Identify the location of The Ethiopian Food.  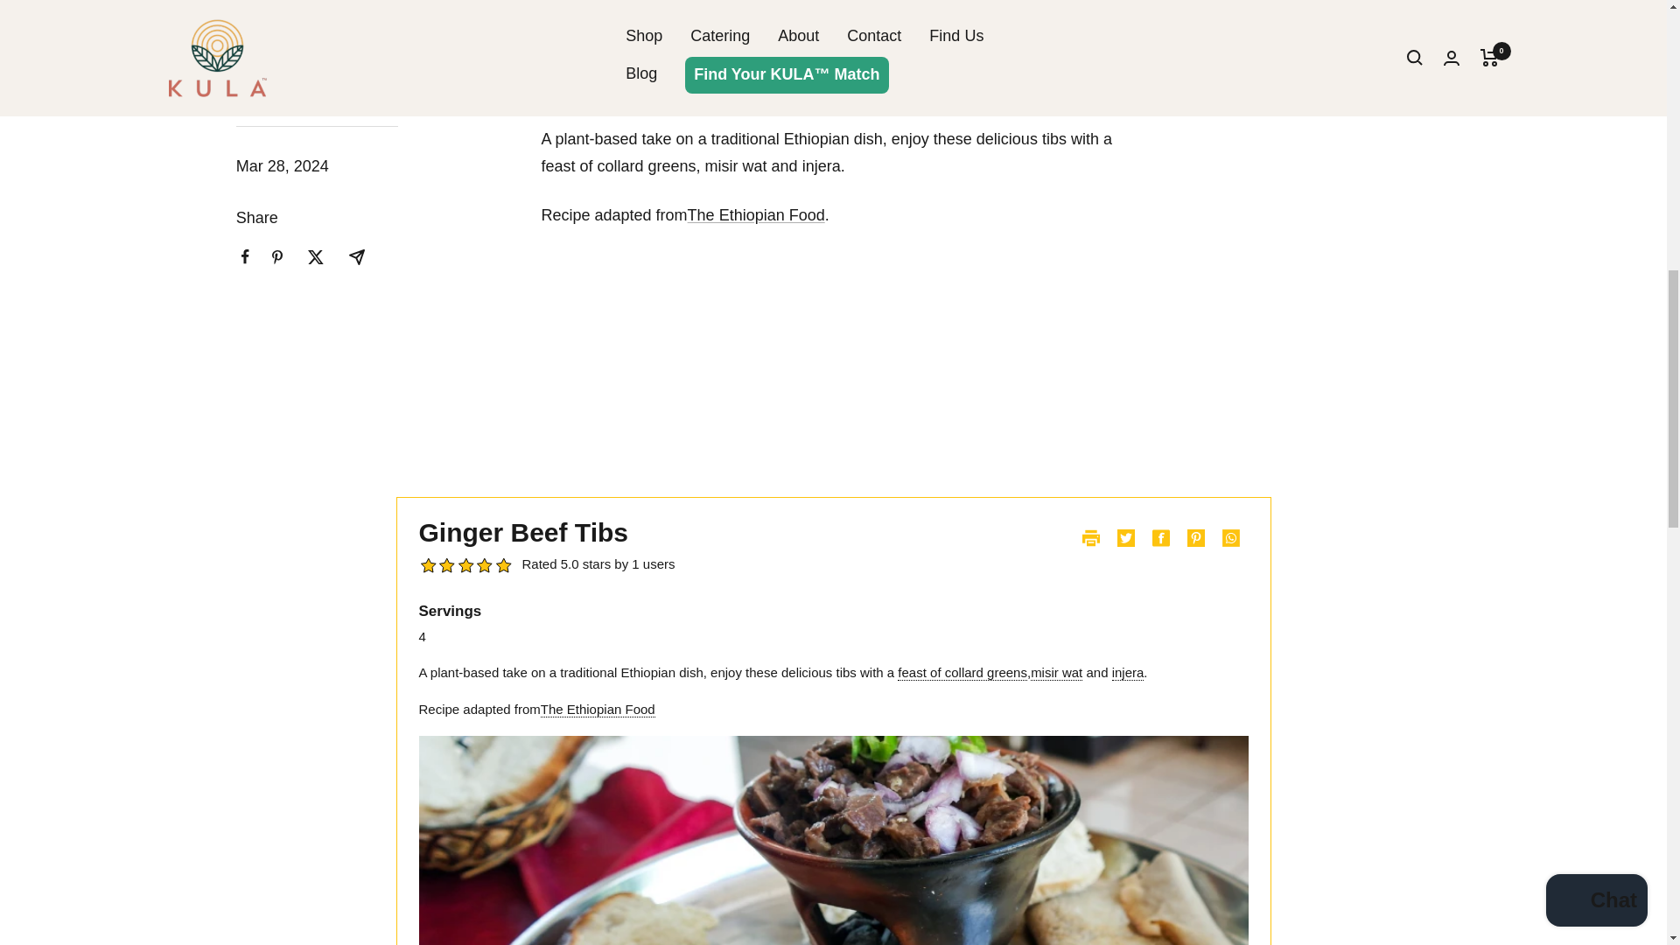
(756, 215).